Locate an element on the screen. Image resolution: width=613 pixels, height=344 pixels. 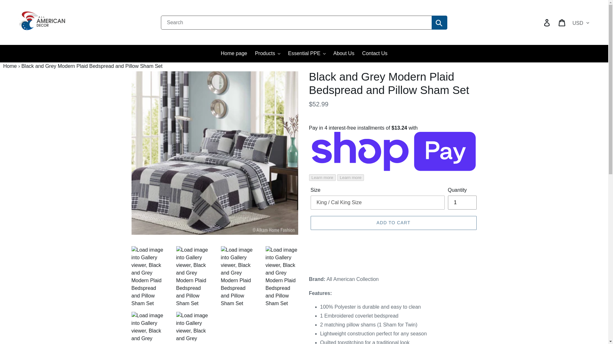
Cart is located at coordinates (562, 22).